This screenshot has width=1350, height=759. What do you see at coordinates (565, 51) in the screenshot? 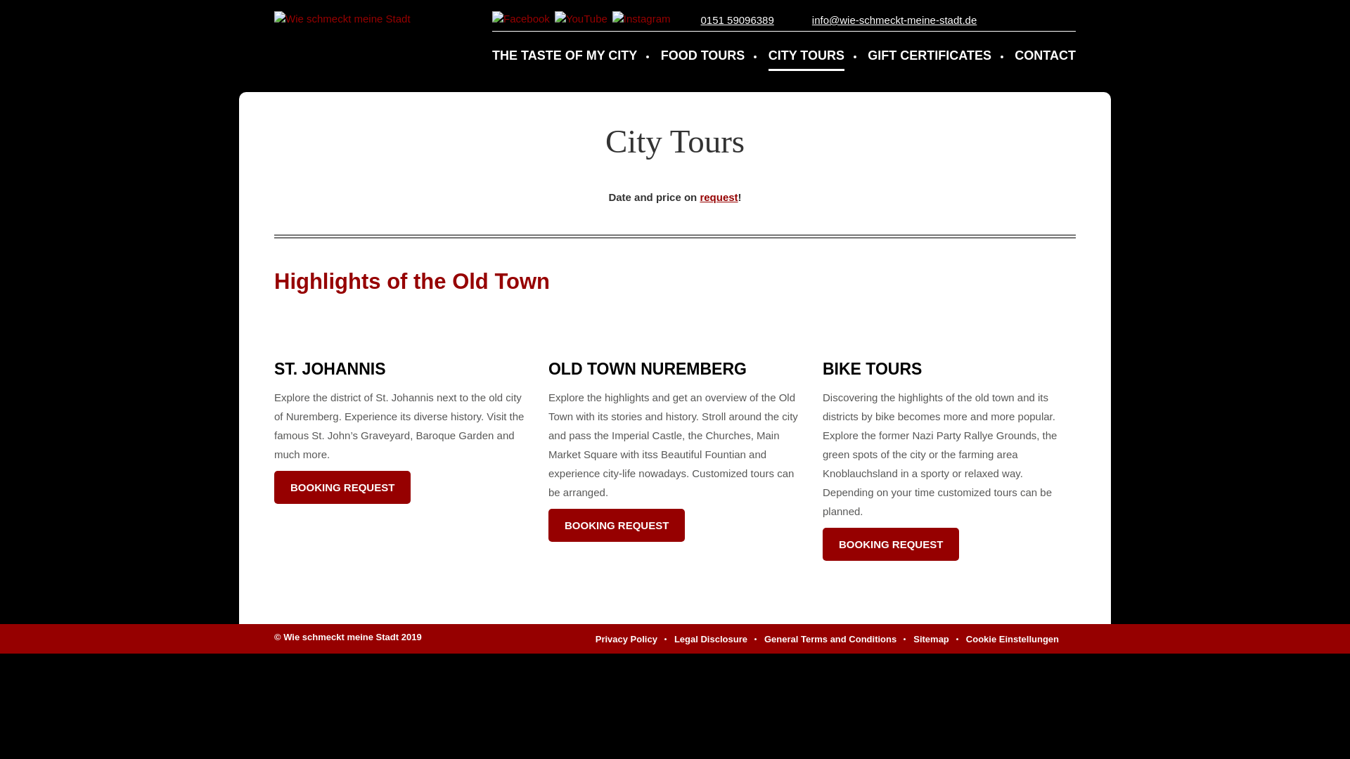
I see `The Taste of my City` at bounding box center [565, 51].